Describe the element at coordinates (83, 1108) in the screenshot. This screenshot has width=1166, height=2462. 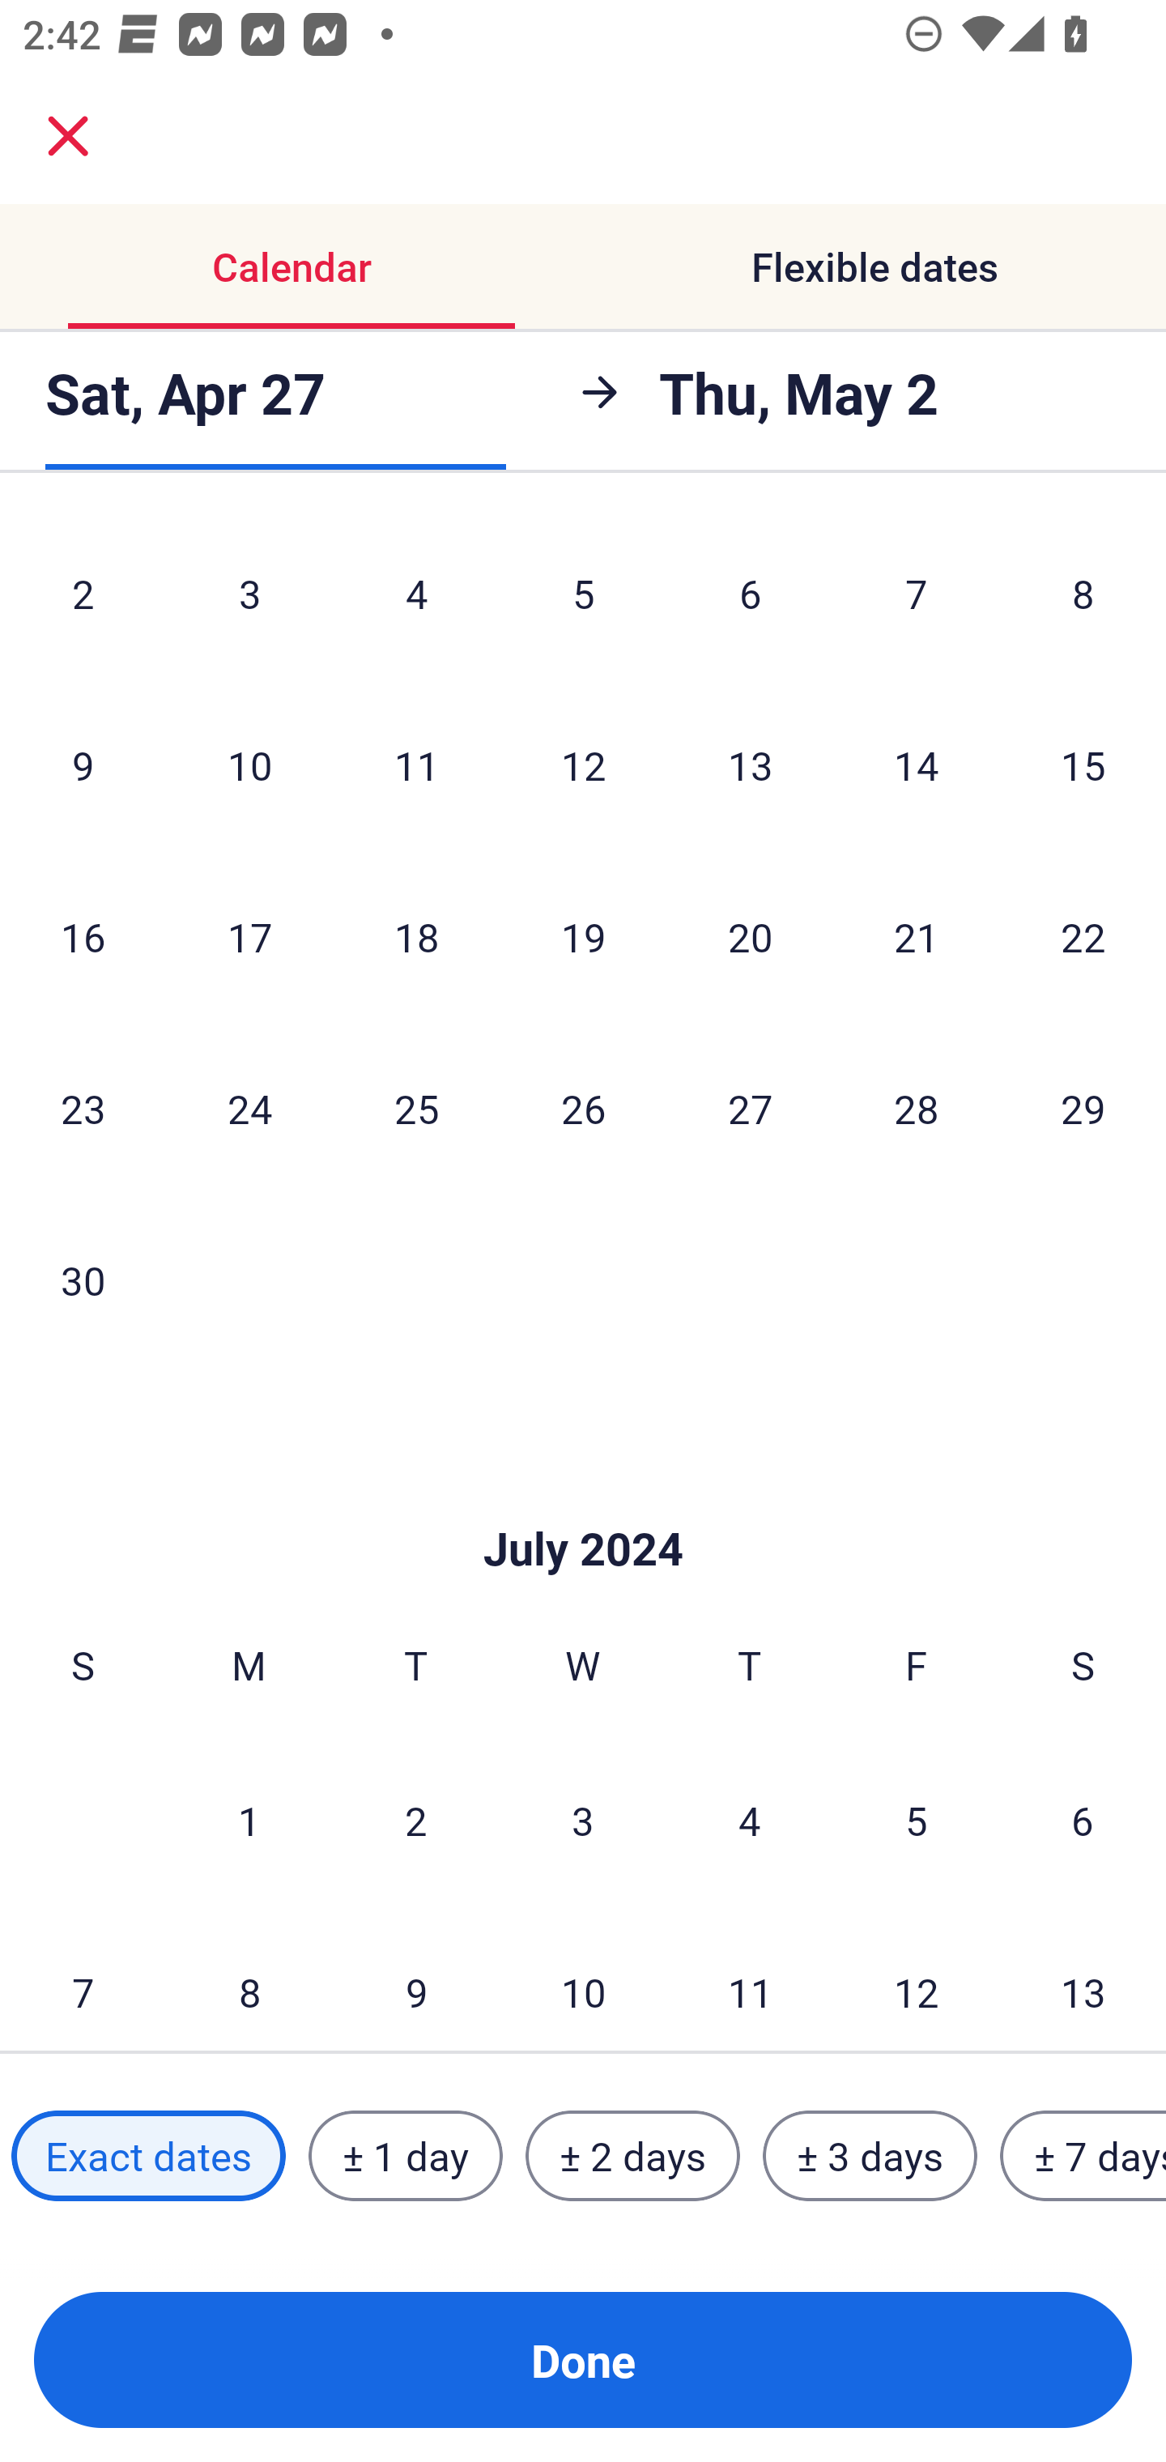
I see `23 Sunday, June 23, 2024` at that location.